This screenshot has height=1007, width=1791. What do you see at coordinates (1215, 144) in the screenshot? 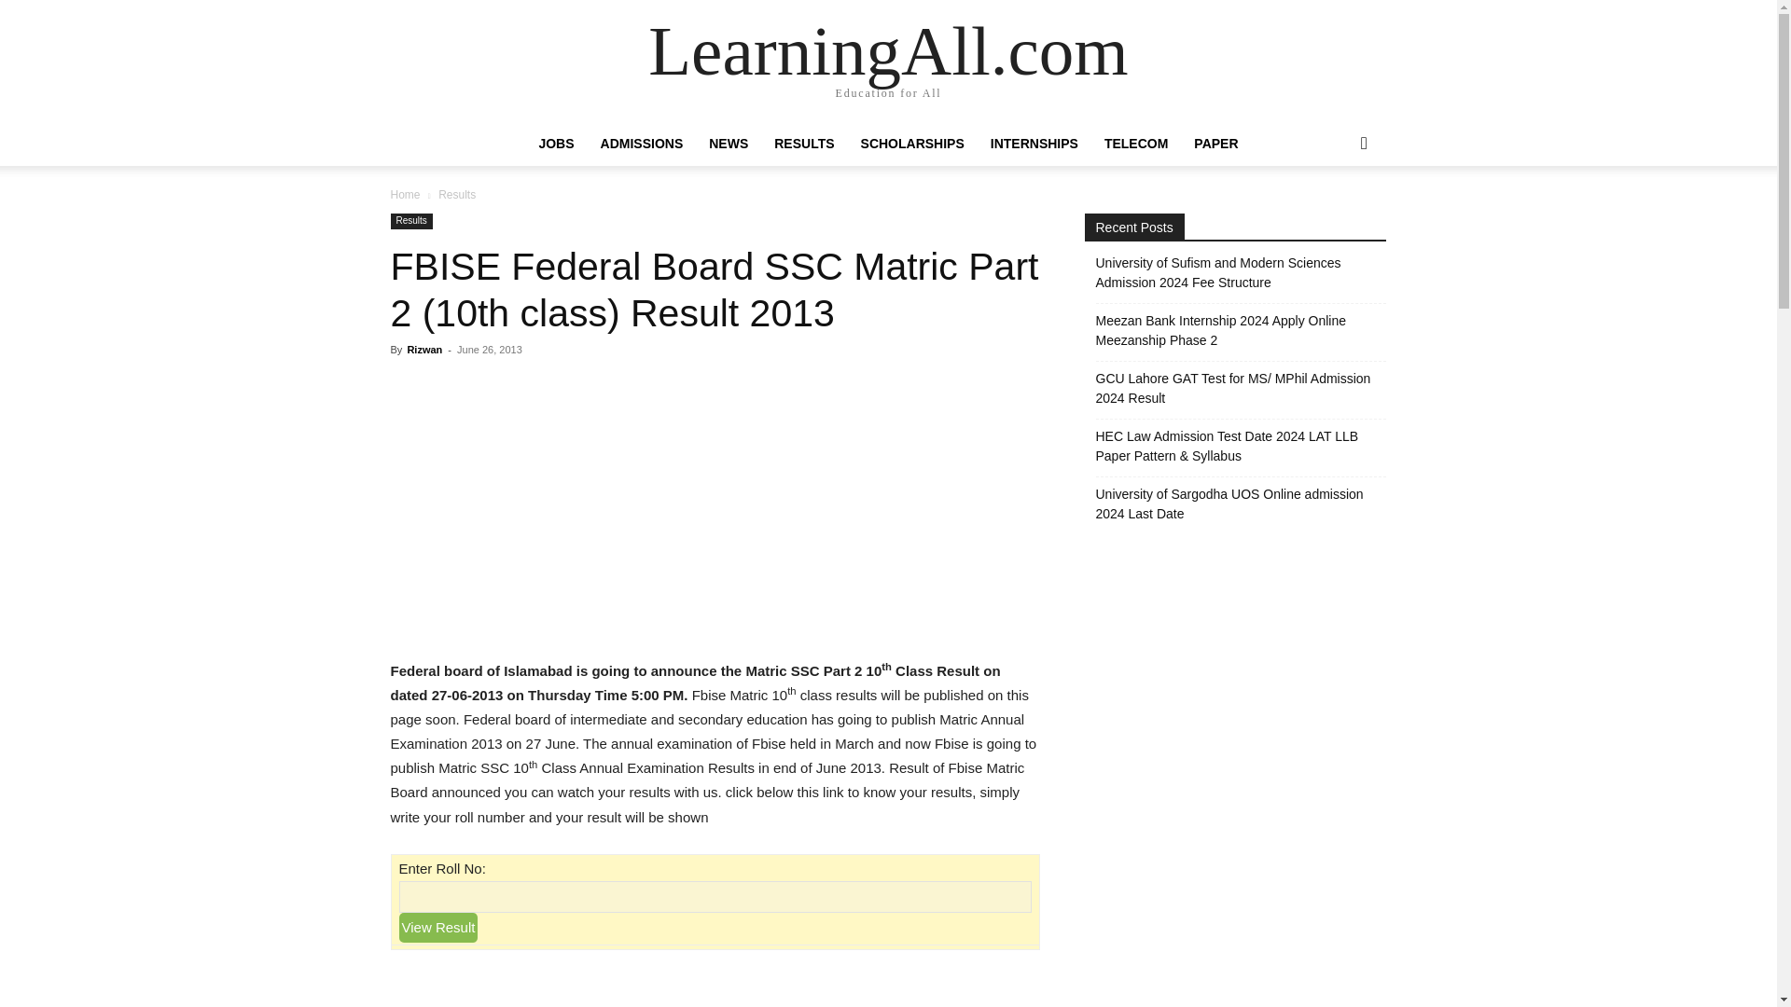
I see `PAPER` at bounding box center [1215, 144].